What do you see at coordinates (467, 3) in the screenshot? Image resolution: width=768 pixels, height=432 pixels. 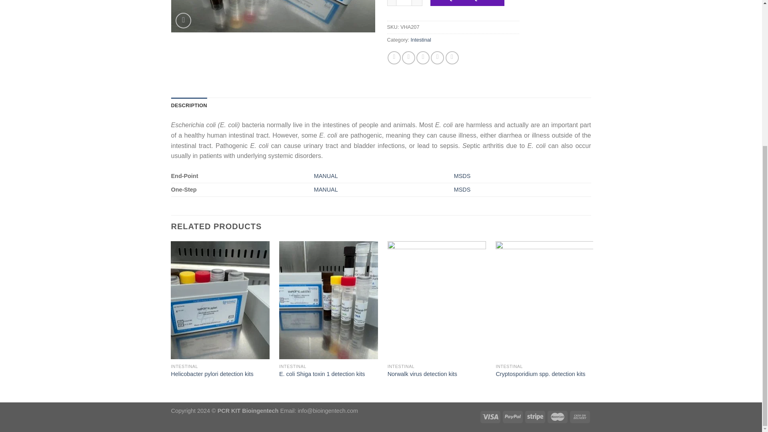 I see `REQUEST QUOTE` at bounding box center [467, 3].